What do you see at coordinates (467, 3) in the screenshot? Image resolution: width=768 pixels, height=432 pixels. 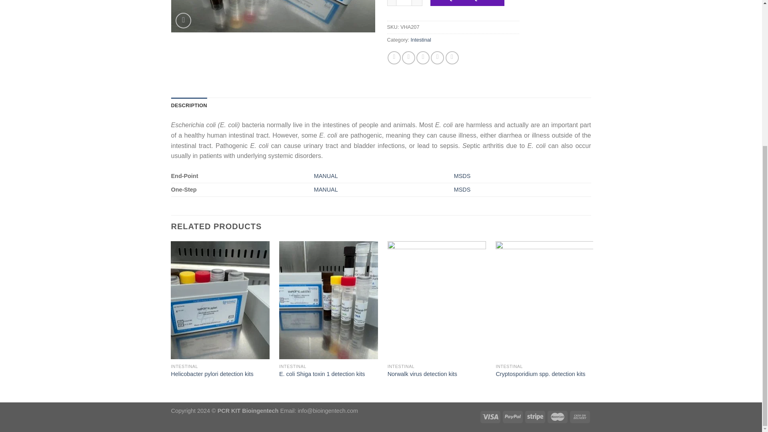 I see `REQUEST QUOTE` at bounding box center [467, 3].